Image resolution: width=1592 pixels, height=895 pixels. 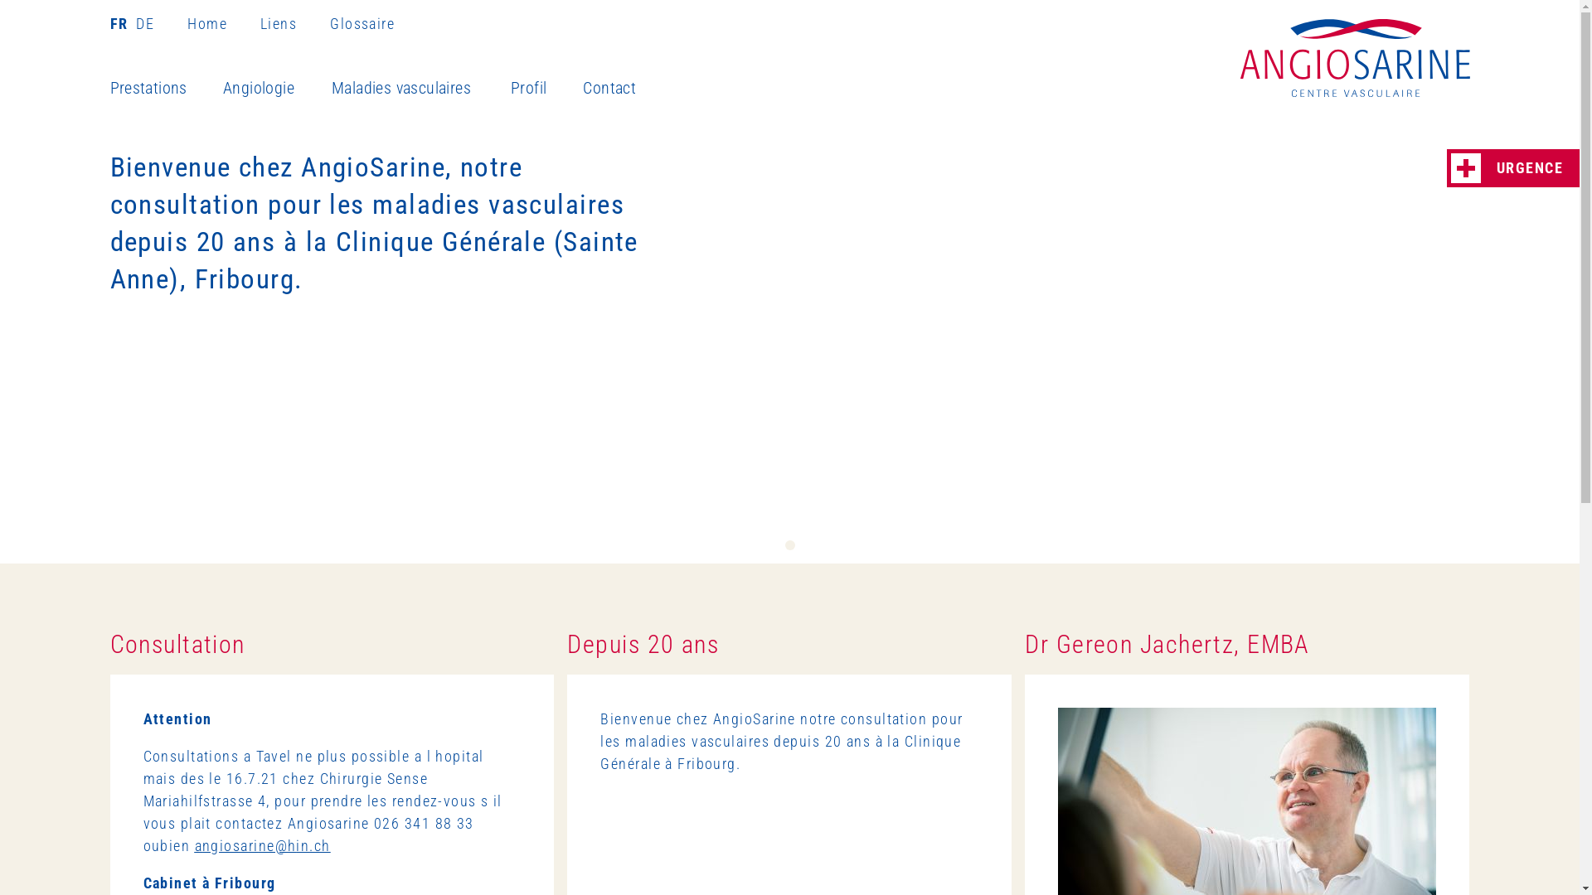 What do you see at coordinates (263, 845) in the screenshot?
I see `ngsrnhnch` at bounding box center [263, 845].